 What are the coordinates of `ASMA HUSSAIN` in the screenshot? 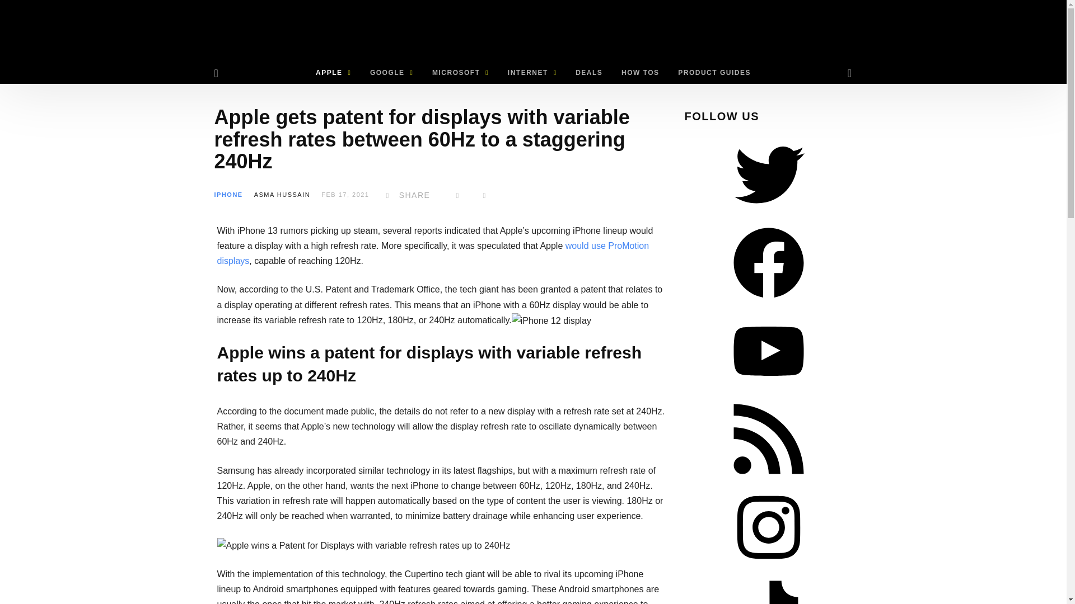 It's located at (282, 195).